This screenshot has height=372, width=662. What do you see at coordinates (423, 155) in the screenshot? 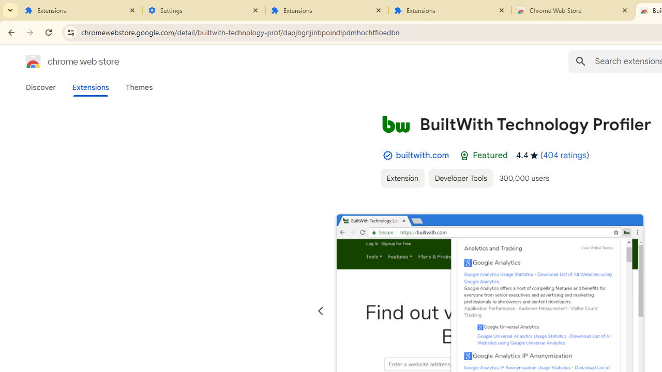
I see `builtwith.com` at bounding box center [423, 155].